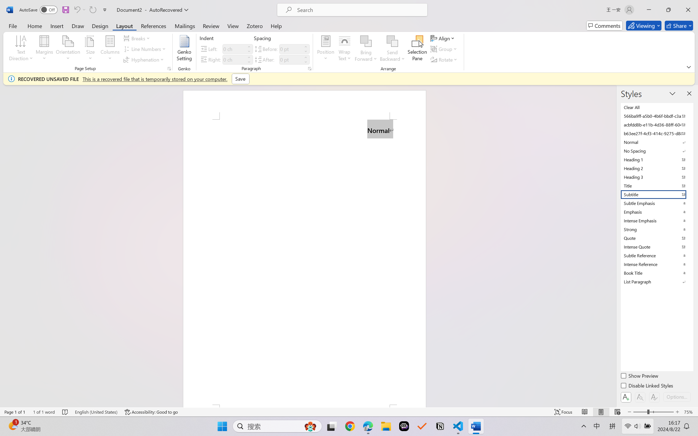 The width and height of the screenshot is (698, 436). What do you see at coordinates (657, 220) in the screenshot?
I see `Intense Emphasis` at bounding box center [657, 220].